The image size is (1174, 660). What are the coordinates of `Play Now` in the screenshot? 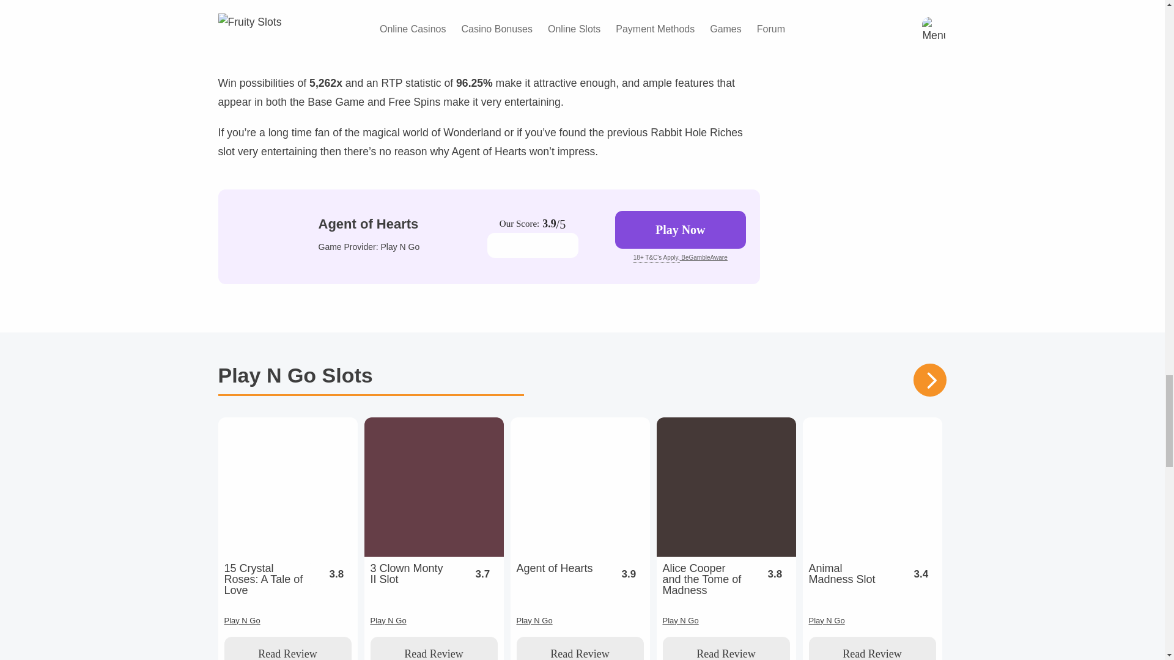 It's located at (680, 230).